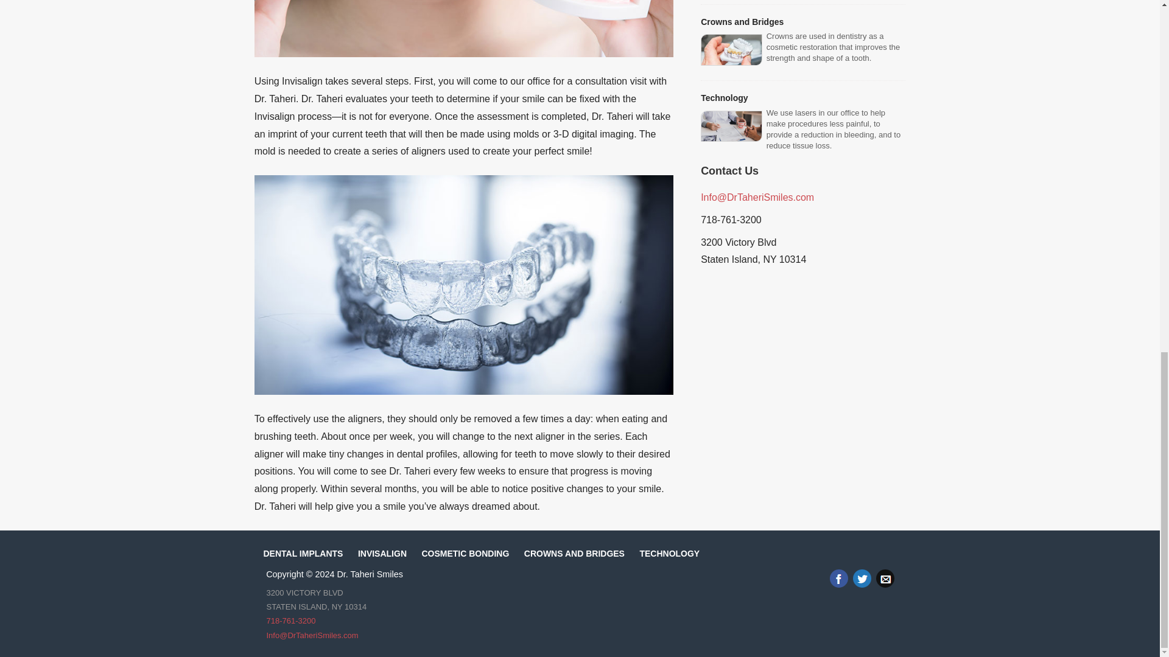 This screenshot has width=1169, height=657. Describe the element at coordinates (382, 554) in the screenshot. I see `INVISALIGN` at that location.